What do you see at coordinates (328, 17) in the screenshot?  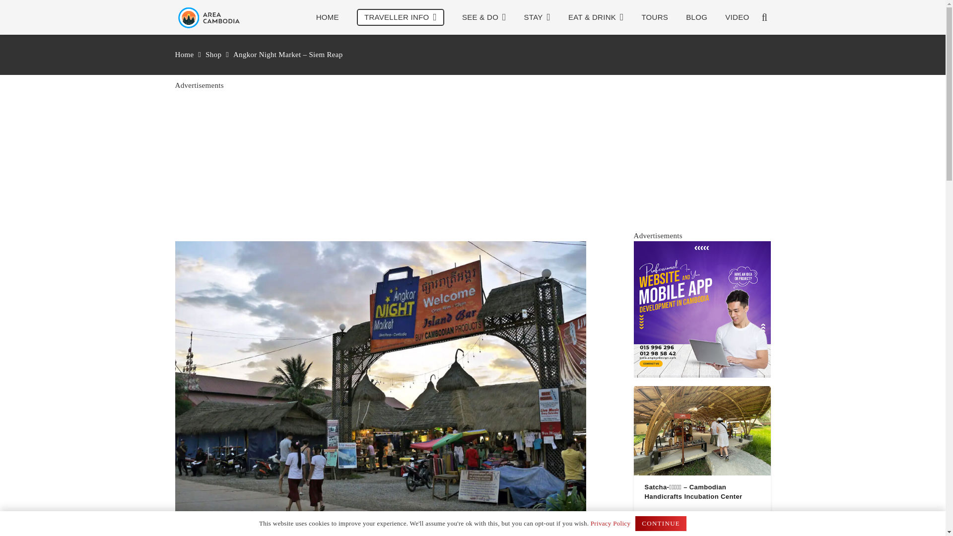 I see `HOME` at bounding box center [328, 17].